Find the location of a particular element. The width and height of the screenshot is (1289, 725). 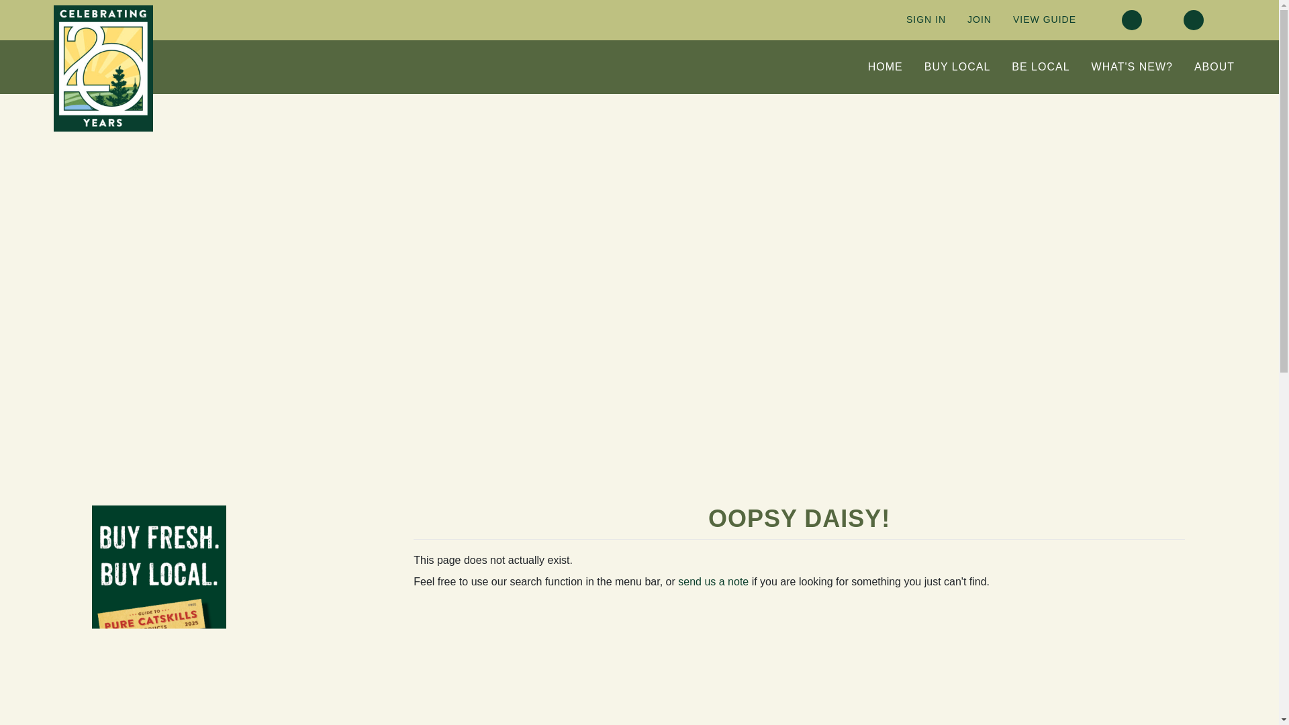

VIEW GUIDE is located at coordinates (1045, 19).